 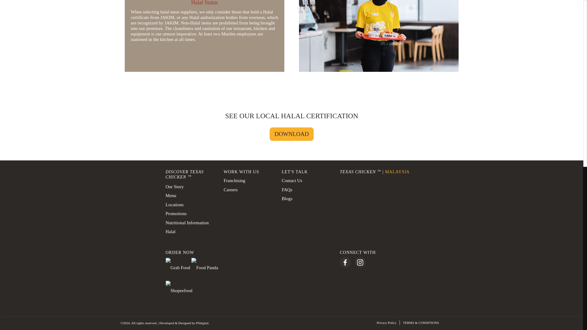 I want to click on Contact Us, so click(x=306, y=181).